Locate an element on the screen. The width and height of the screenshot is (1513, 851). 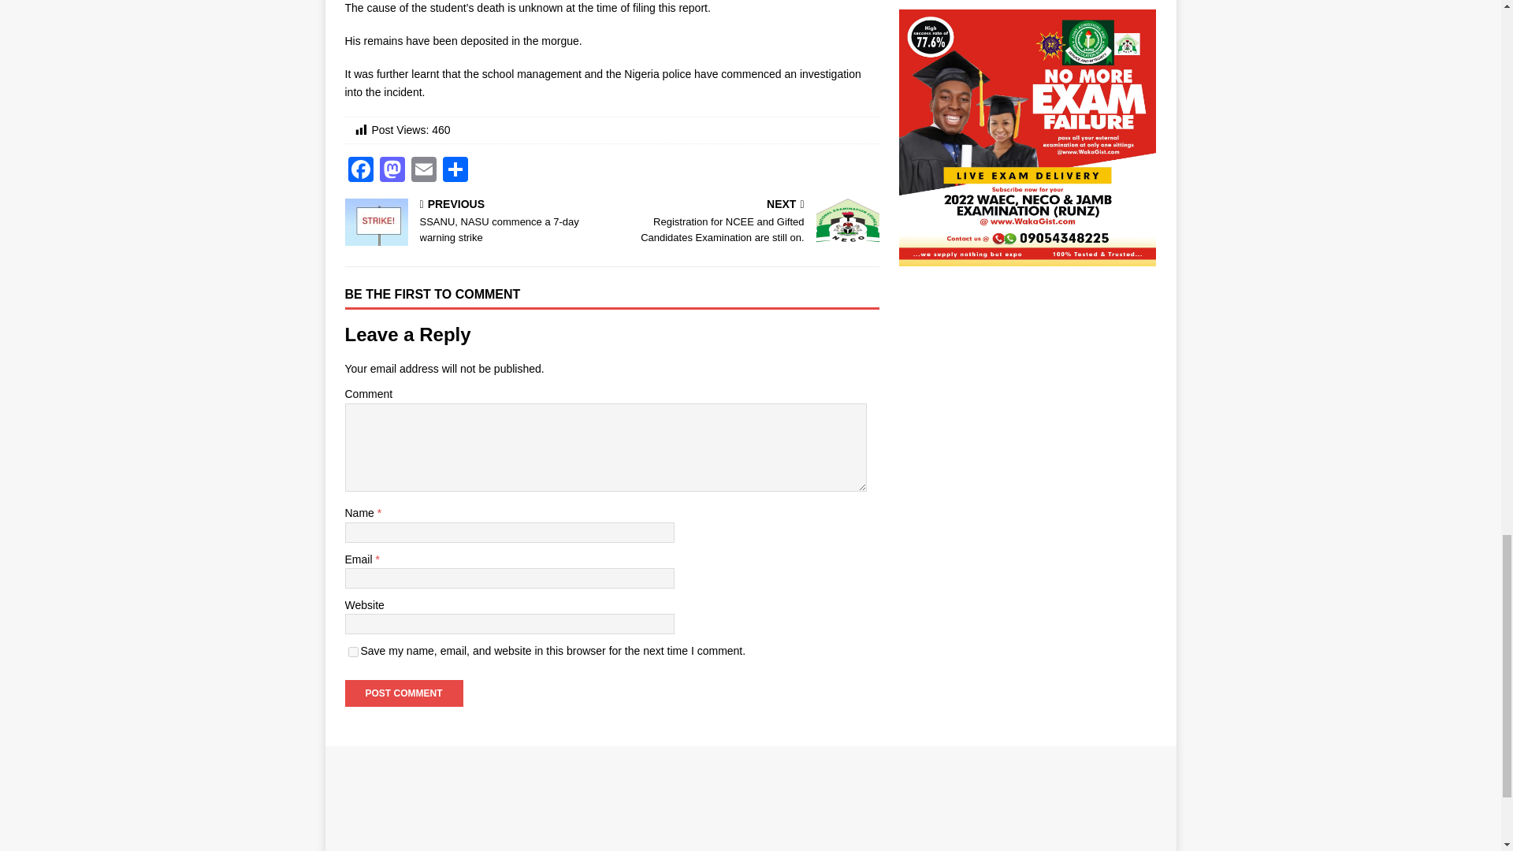
yes is located at coordinates (353, 651).